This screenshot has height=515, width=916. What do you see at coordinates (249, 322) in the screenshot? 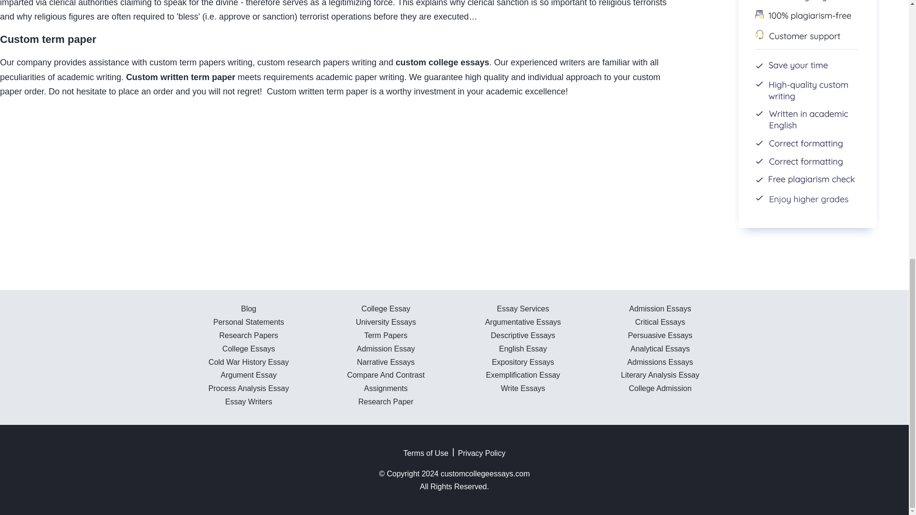
I see `Personal Statements` at bounding box center [249, 322].